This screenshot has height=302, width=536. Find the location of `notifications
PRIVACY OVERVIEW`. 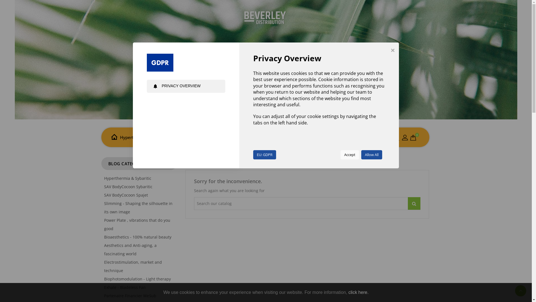

notifications
PRIVACY OVERVIEW is located at coordinates (186, 86).